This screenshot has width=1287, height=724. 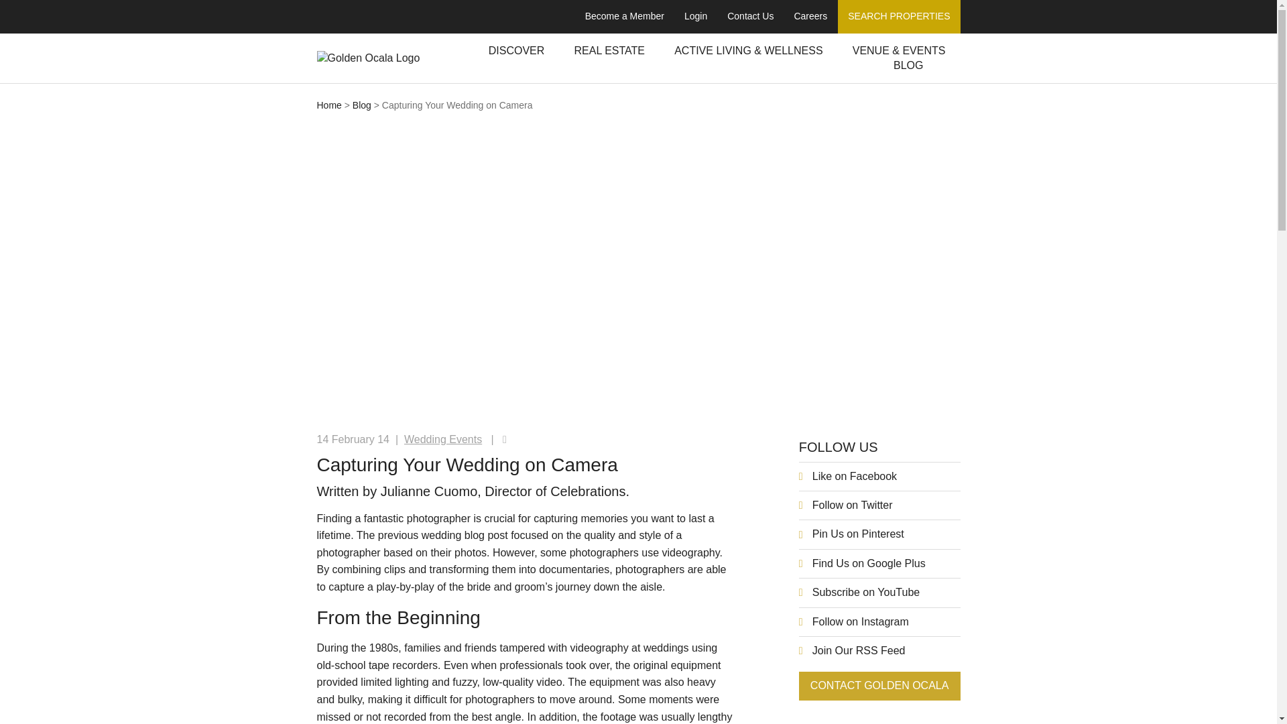 I want to click on SEARCH PROPERTIES, so click(x=898, y=16).